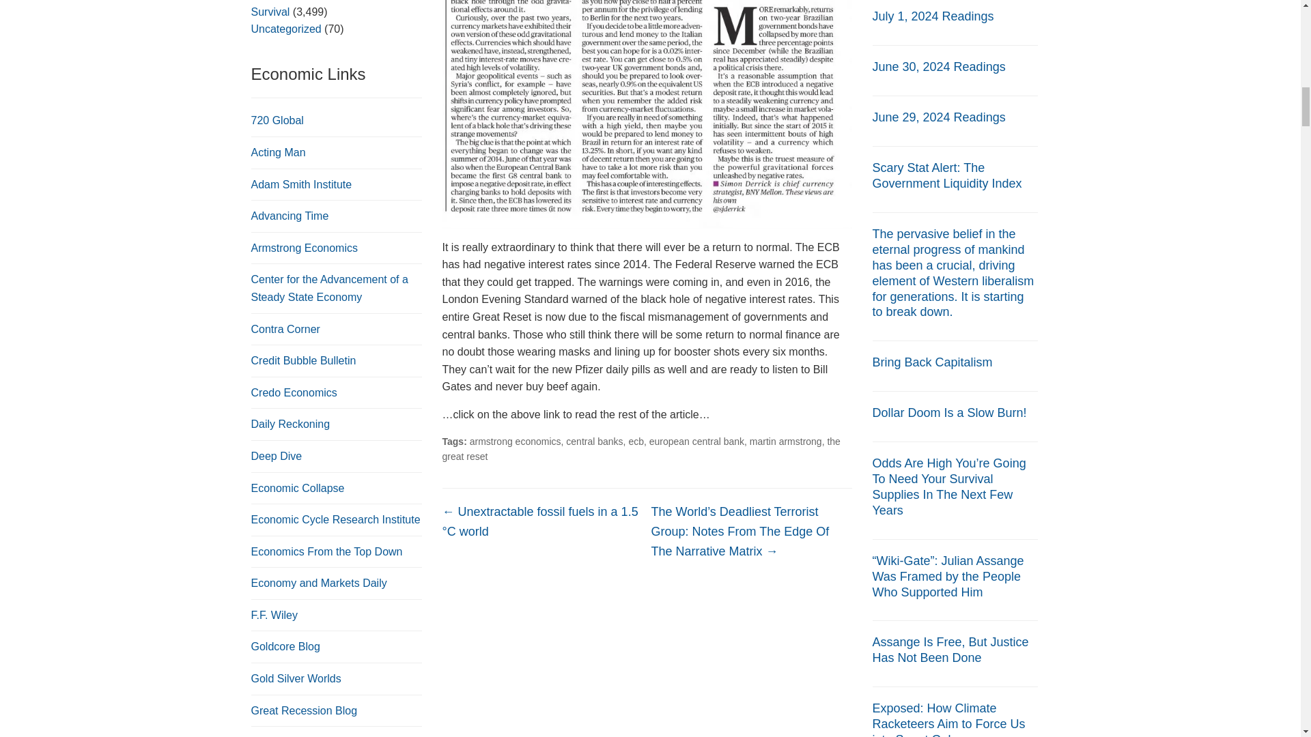 This screenshot has height=737, width=1311. Describe the element at coordinates (302, 184) in the screenshot. I see `Adam Smith Institute` at that location.